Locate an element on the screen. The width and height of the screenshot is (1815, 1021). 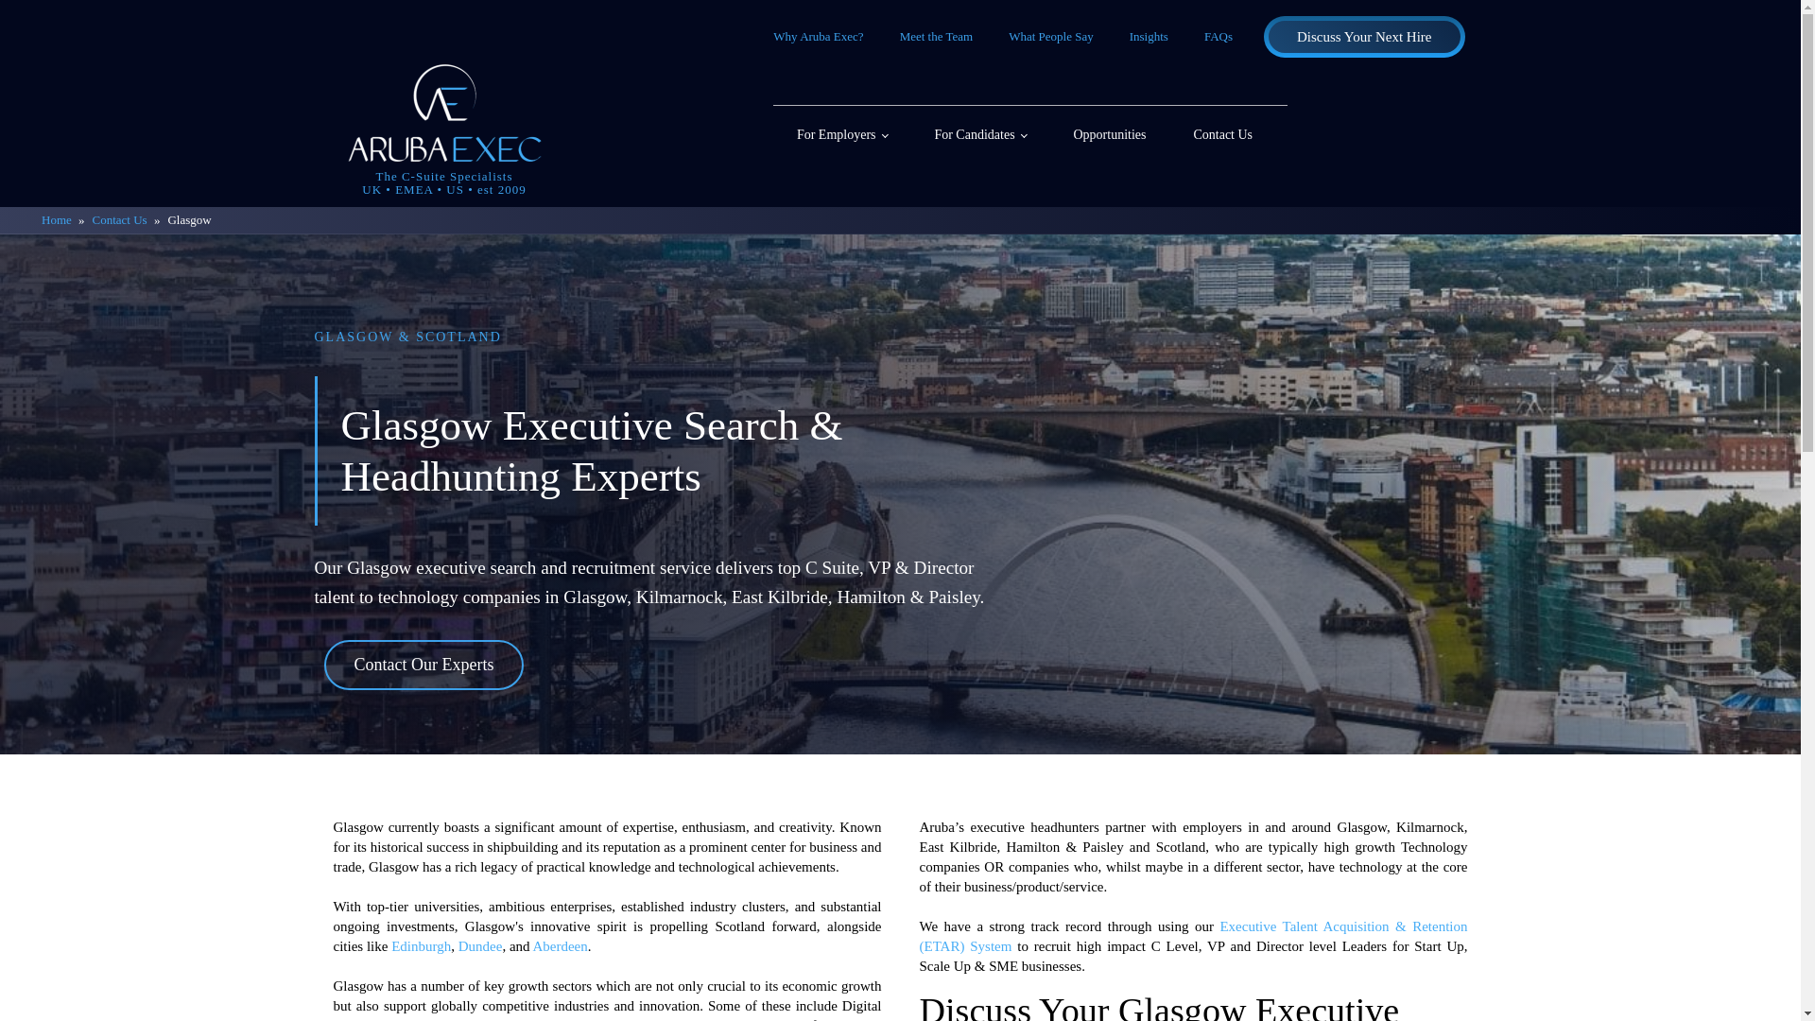
Why Aruba Exec? is located at coordinates (819, 36).